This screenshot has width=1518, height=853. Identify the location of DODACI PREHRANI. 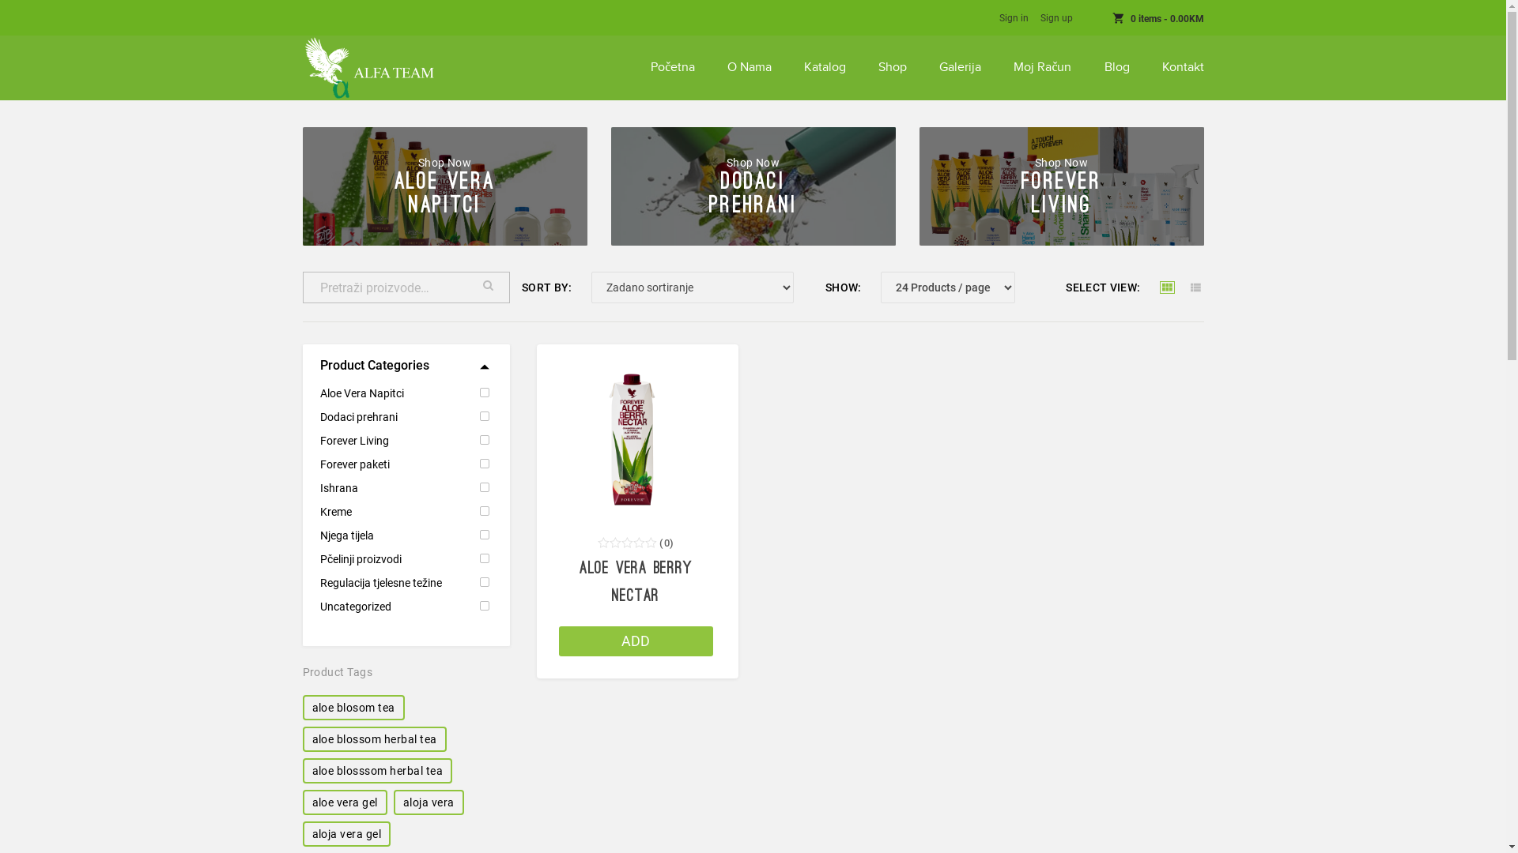
(753, 194).